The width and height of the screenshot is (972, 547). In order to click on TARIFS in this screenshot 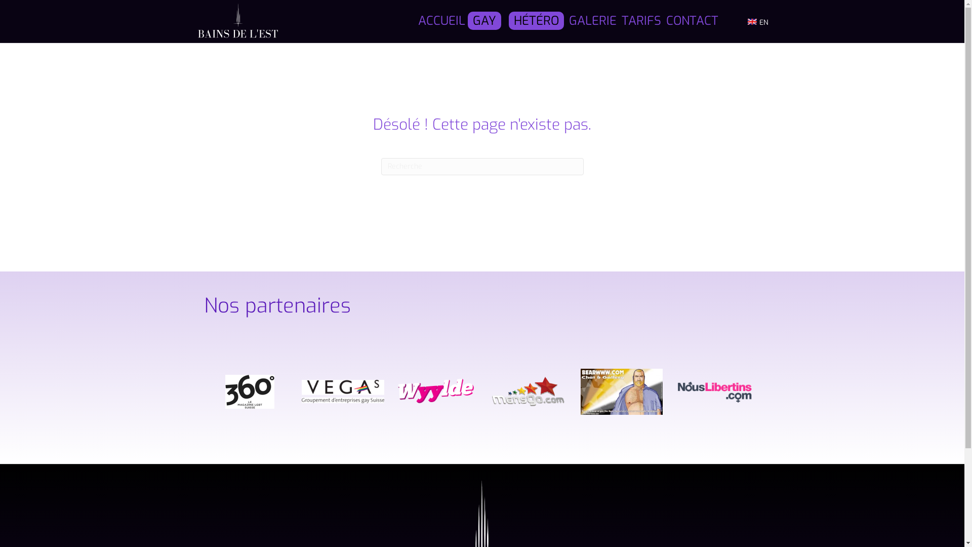, I will do `click(641, 21)`.